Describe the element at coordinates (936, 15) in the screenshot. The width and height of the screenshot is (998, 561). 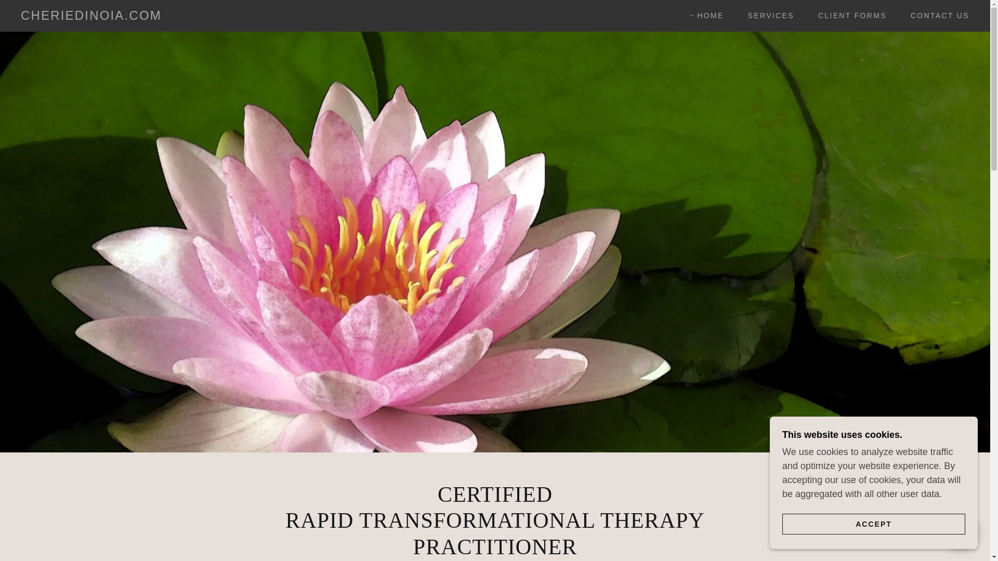
I see `CONTACT US` at that location.